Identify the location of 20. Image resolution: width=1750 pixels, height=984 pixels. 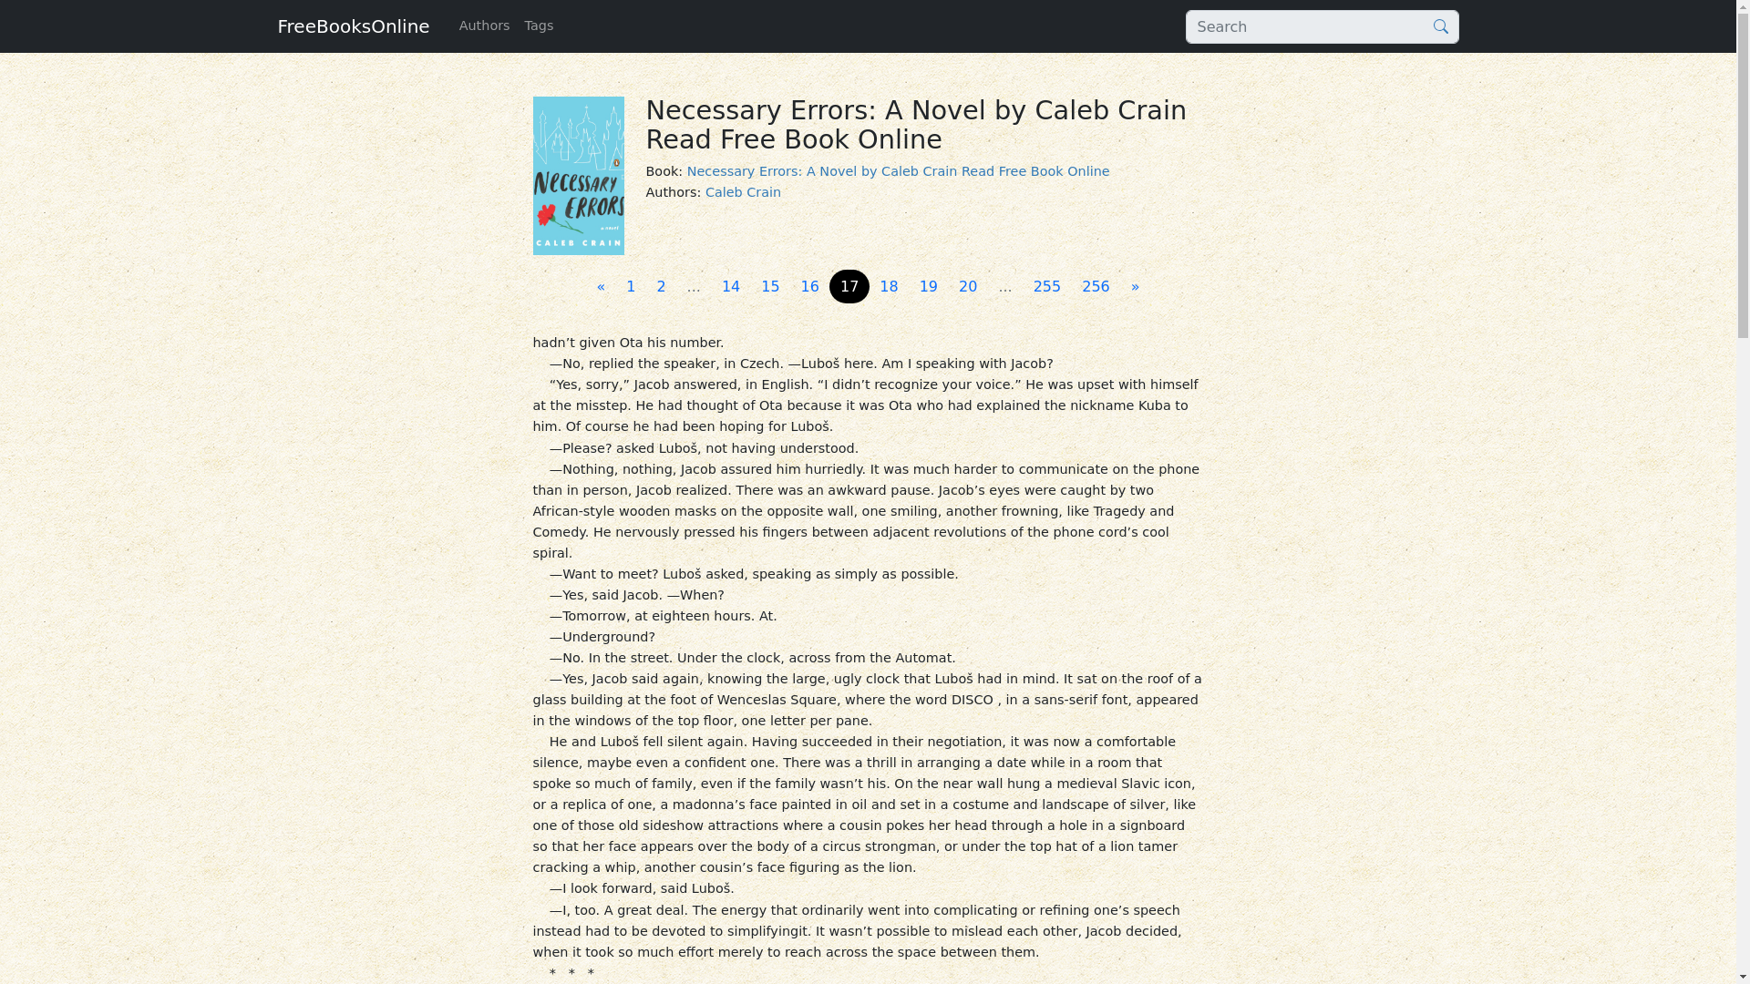
(968, 286).